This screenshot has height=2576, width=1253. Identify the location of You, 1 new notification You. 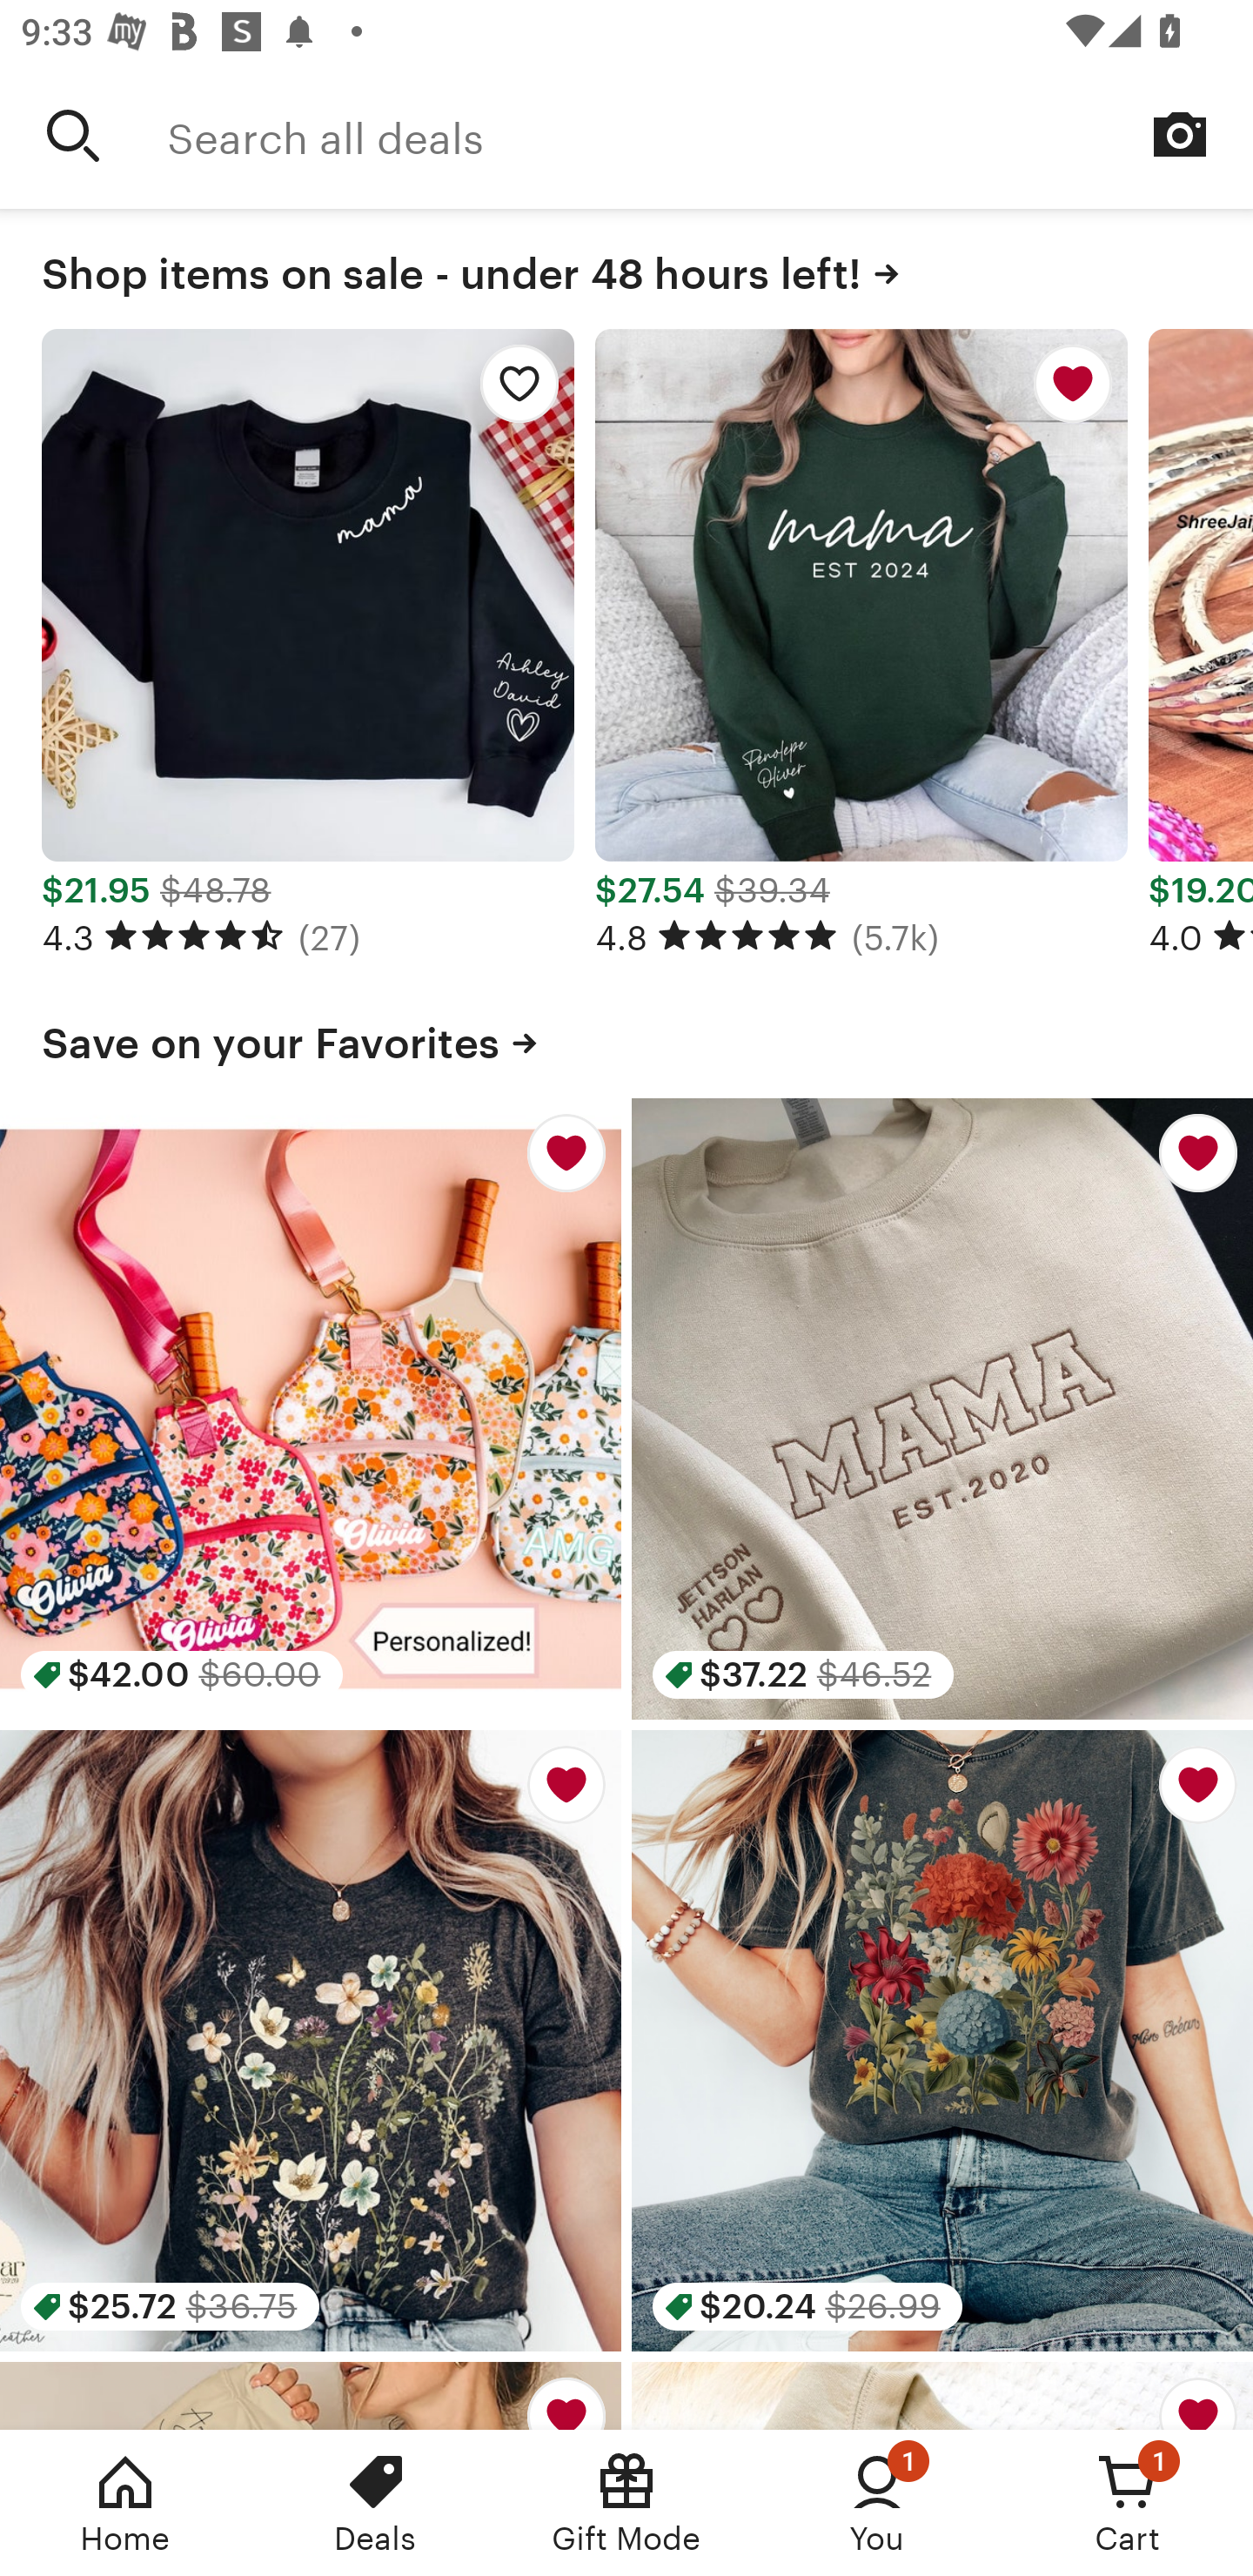
(877, 2503).